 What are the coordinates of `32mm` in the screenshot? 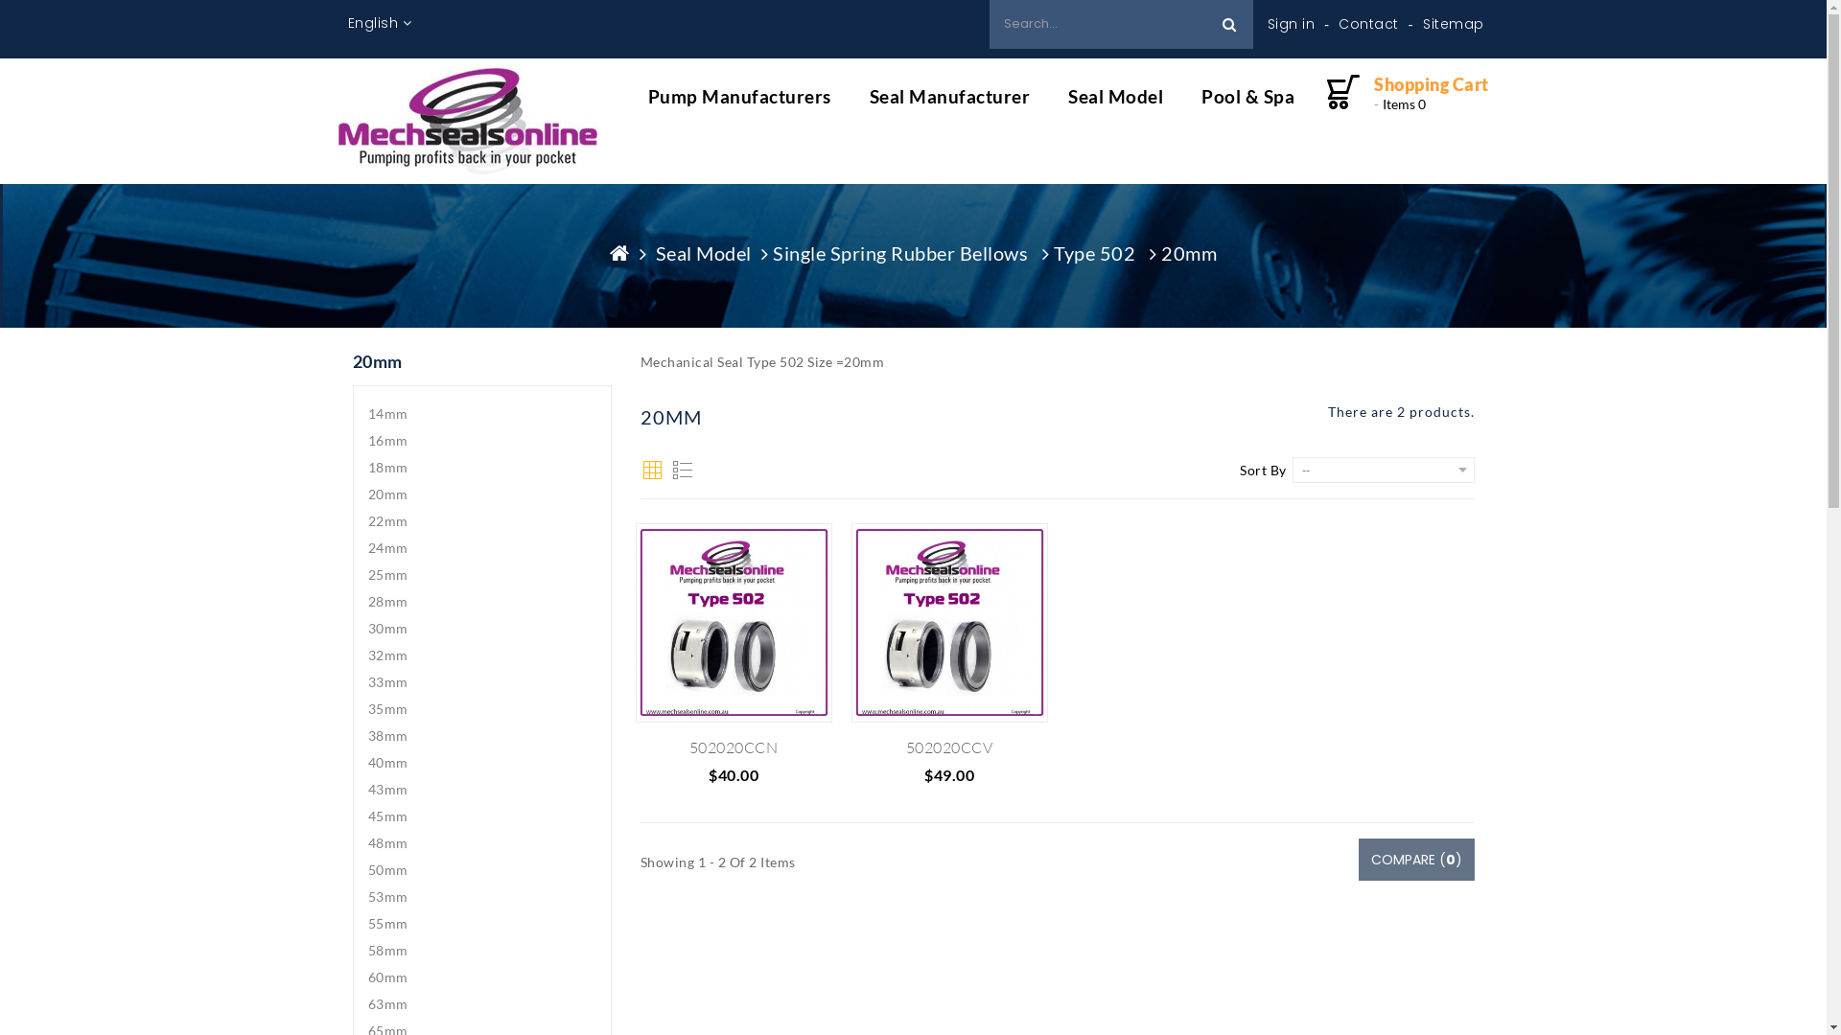 It's located at (482, 655).